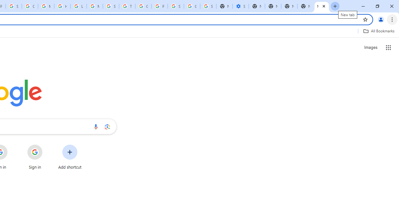  What do you see at coordinates (241, 6) in the screenshot?
I see `Settings - Performance` at bounding box center [241, 6].